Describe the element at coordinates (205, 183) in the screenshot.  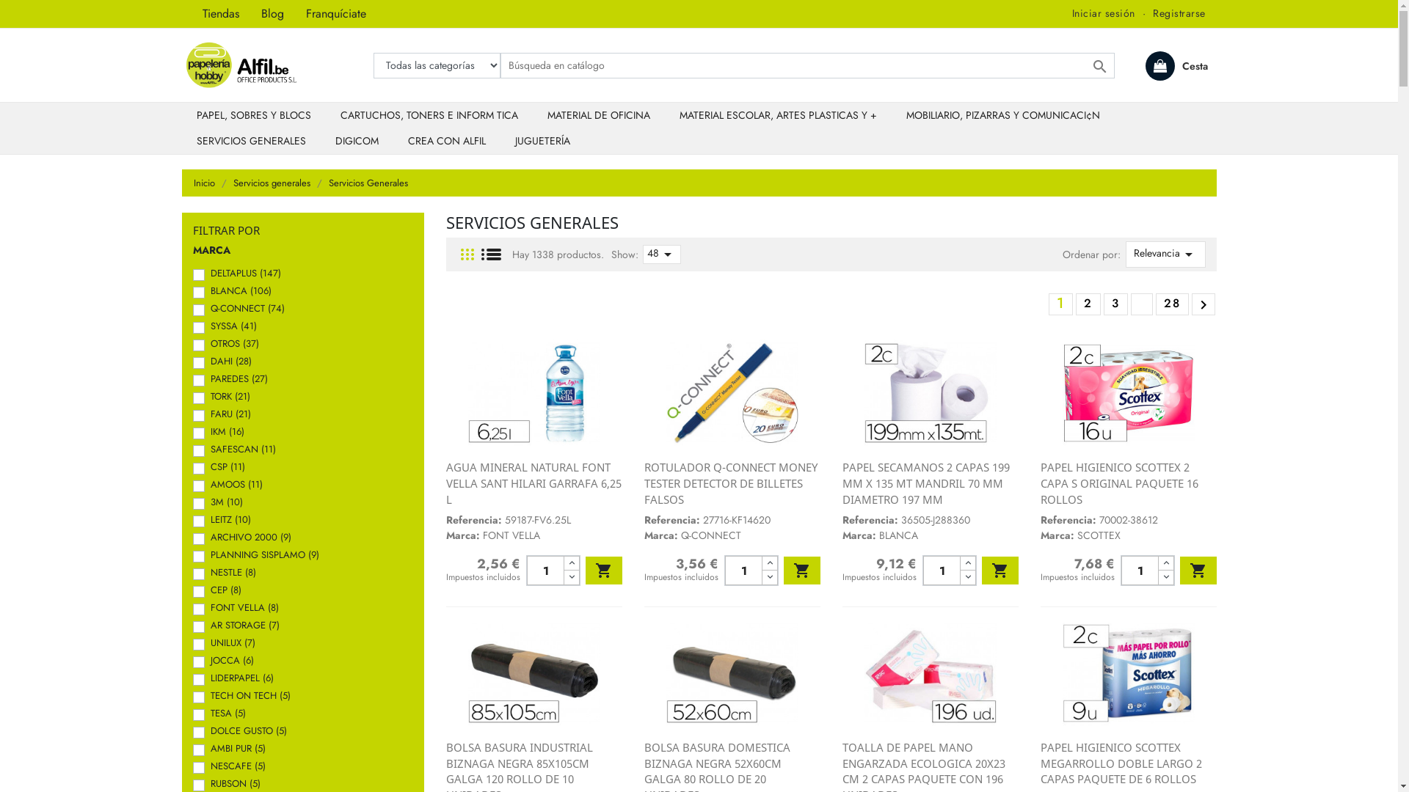
I see `Inicio` at that location.